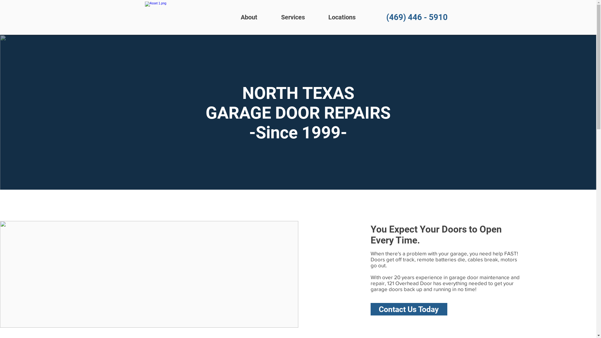 This screenshot has height=338, width=601. I want to click on About, so click(249, 17).